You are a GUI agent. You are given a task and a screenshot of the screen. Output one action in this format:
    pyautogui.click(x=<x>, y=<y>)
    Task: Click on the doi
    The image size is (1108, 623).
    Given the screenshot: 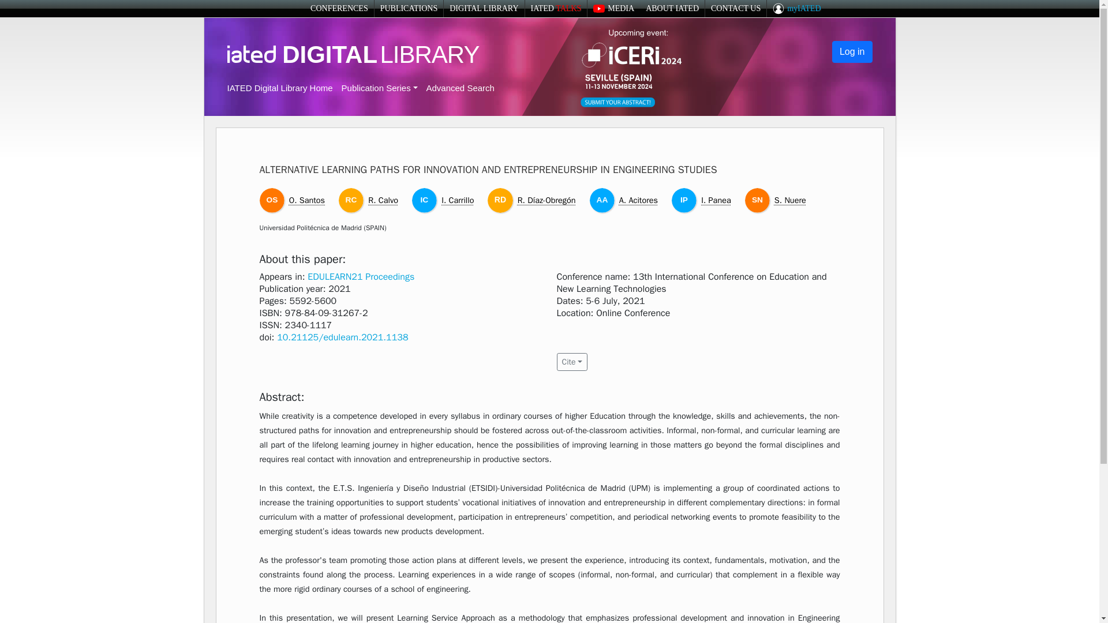 What is the action you would take?
    pyautogui.click(x=342, y=337)
    